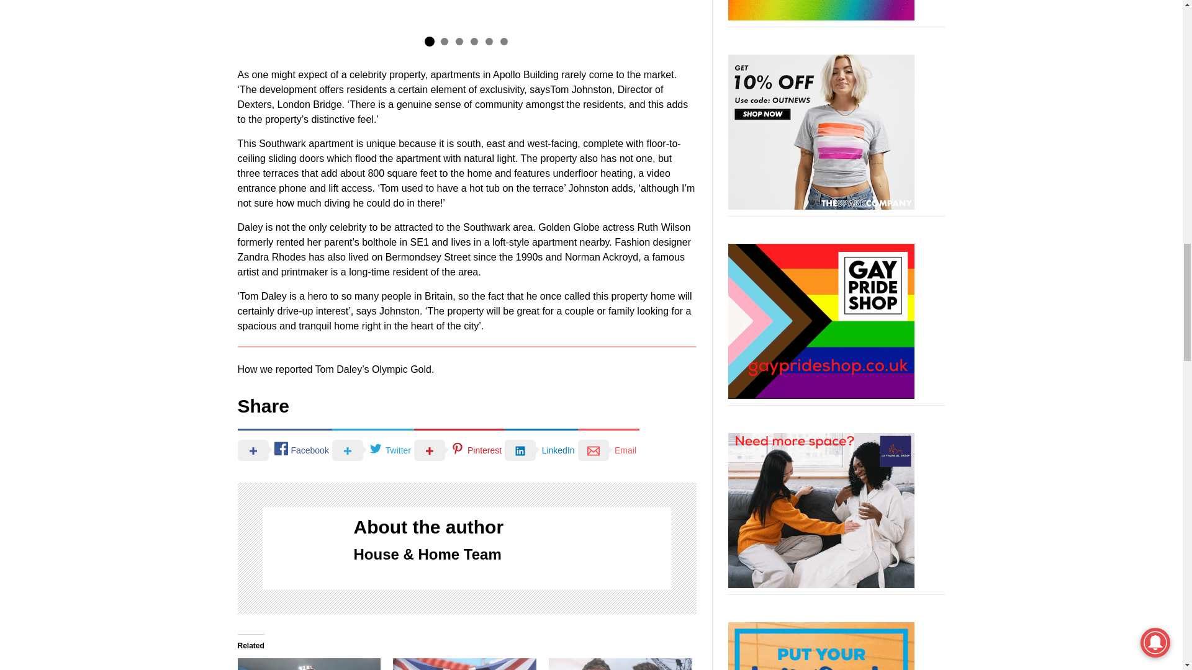 The image size is (1192, 670). I want to click on Tom Daley and Dan Goodfellow win Olympic bronze medal, so click(309, 664).